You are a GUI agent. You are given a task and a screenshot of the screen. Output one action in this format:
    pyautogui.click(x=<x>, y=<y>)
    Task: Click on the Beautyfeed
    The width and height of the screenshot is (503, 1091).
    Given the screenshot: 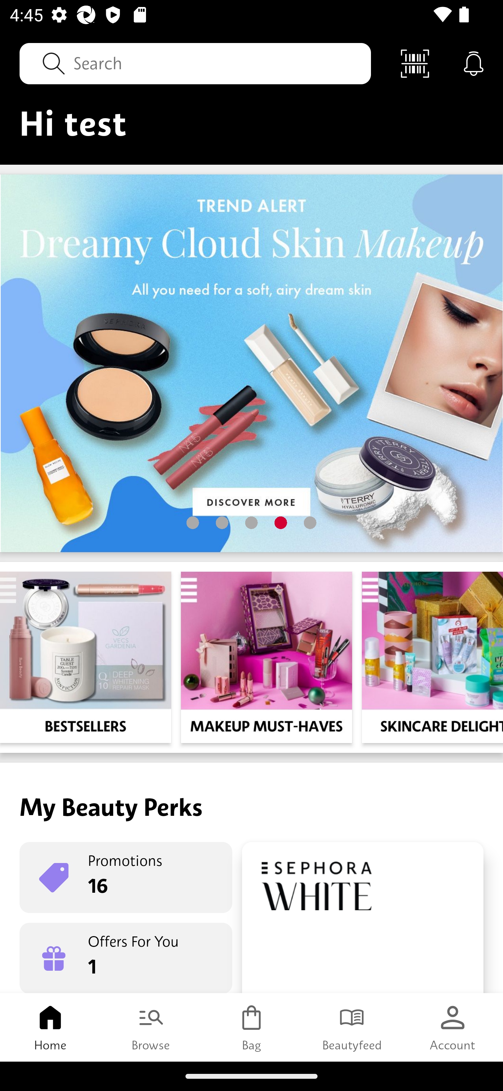 What is the action you would take?
    pyautogui.click(x=352, y=1027)
    